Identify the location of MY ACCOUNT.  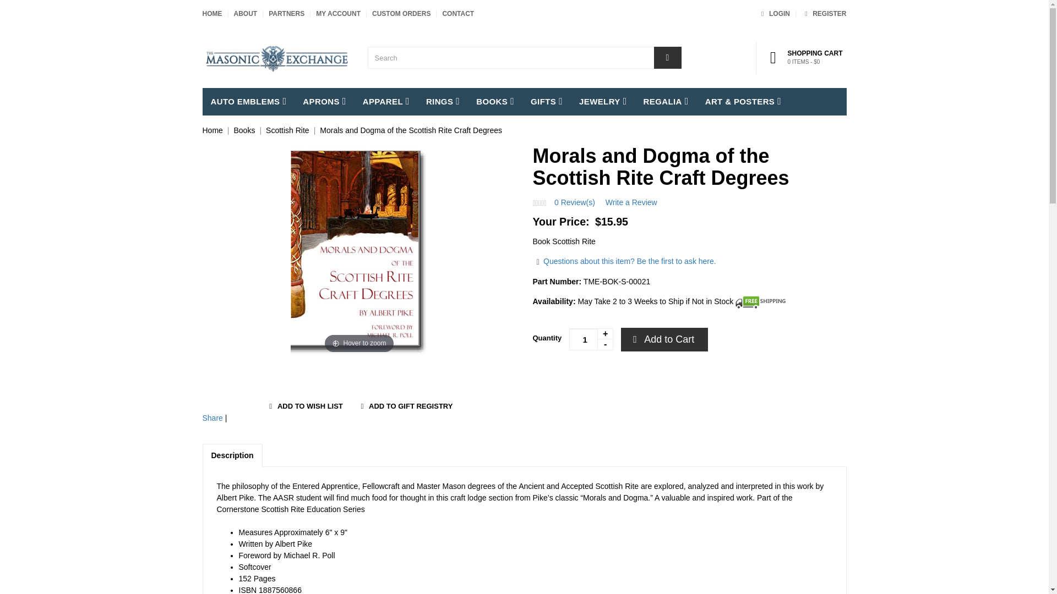
(338, 14).